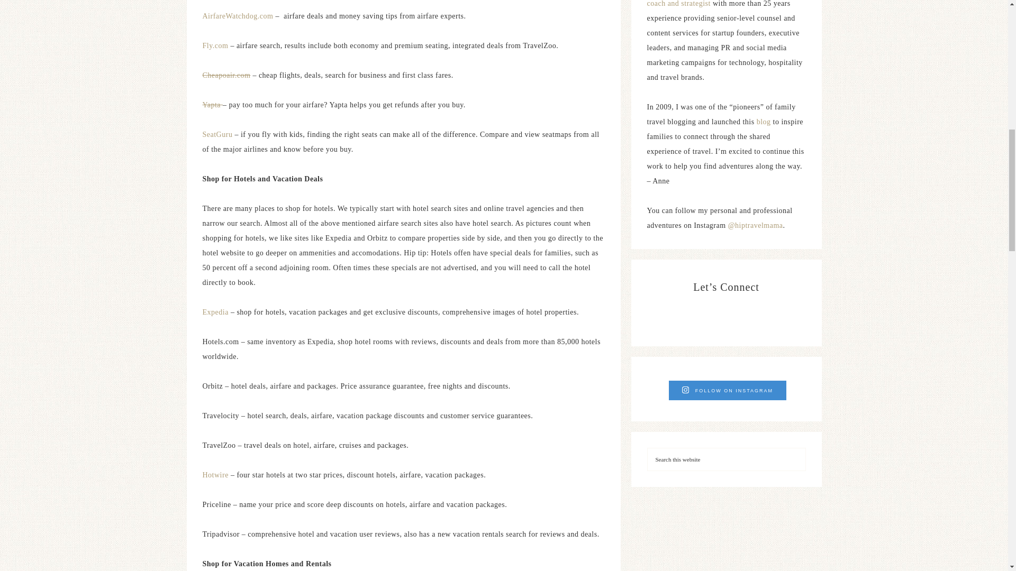  Describe the element at coordinates (238, 16) in the screenshot. I see `AirfareWatchdog.com` at that location.